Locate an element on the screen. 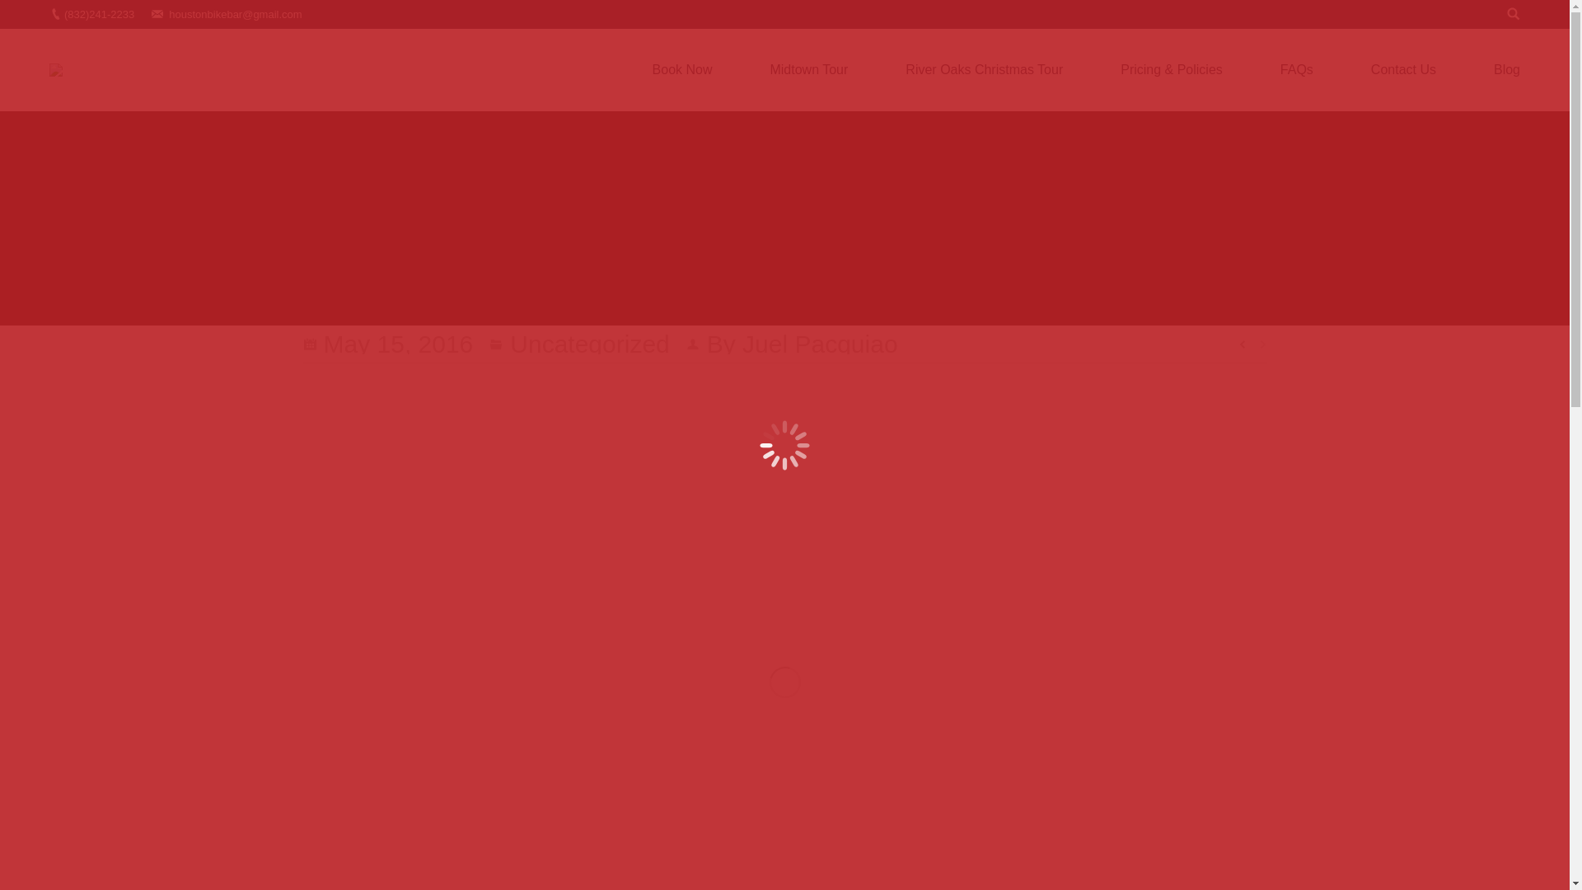 The image size is (1582, 890). Go! is located at coordinates (21, 17).